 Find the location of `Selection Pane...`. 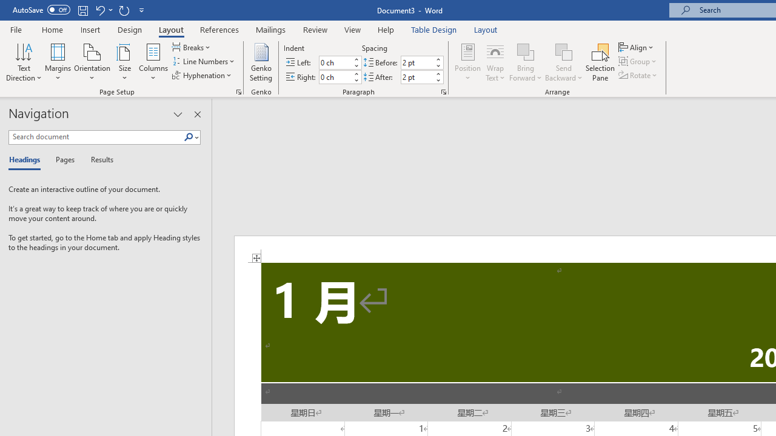

Selection Pane... is located at coordinates (600, 62).